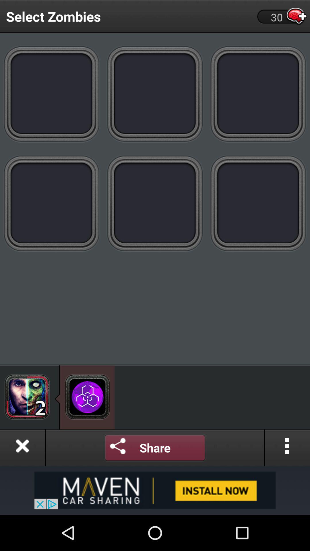 This screenshot has width=310, height=551. What do you see at coordinates (155, 94) in the screenshot?
I see `slot 2` at bounding box center [155, 94].